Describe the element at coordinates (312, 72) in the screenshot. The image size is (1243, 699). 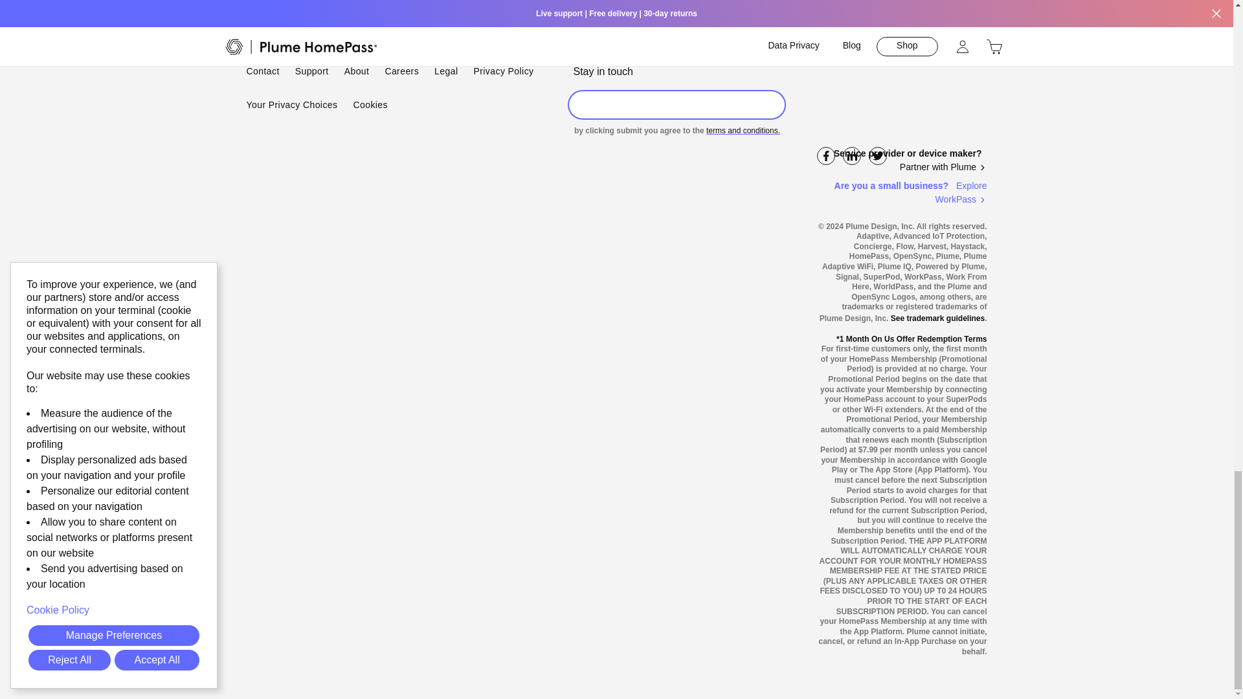
I see `Support` at that location.